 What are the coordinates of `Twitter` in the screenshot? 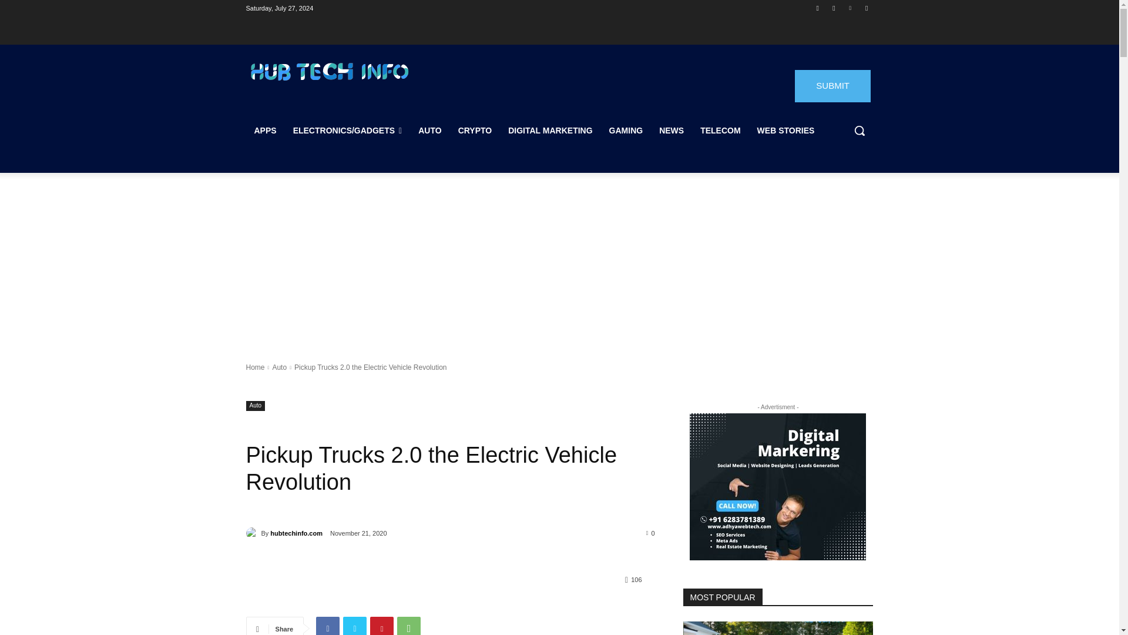 It's located at (866, 8).